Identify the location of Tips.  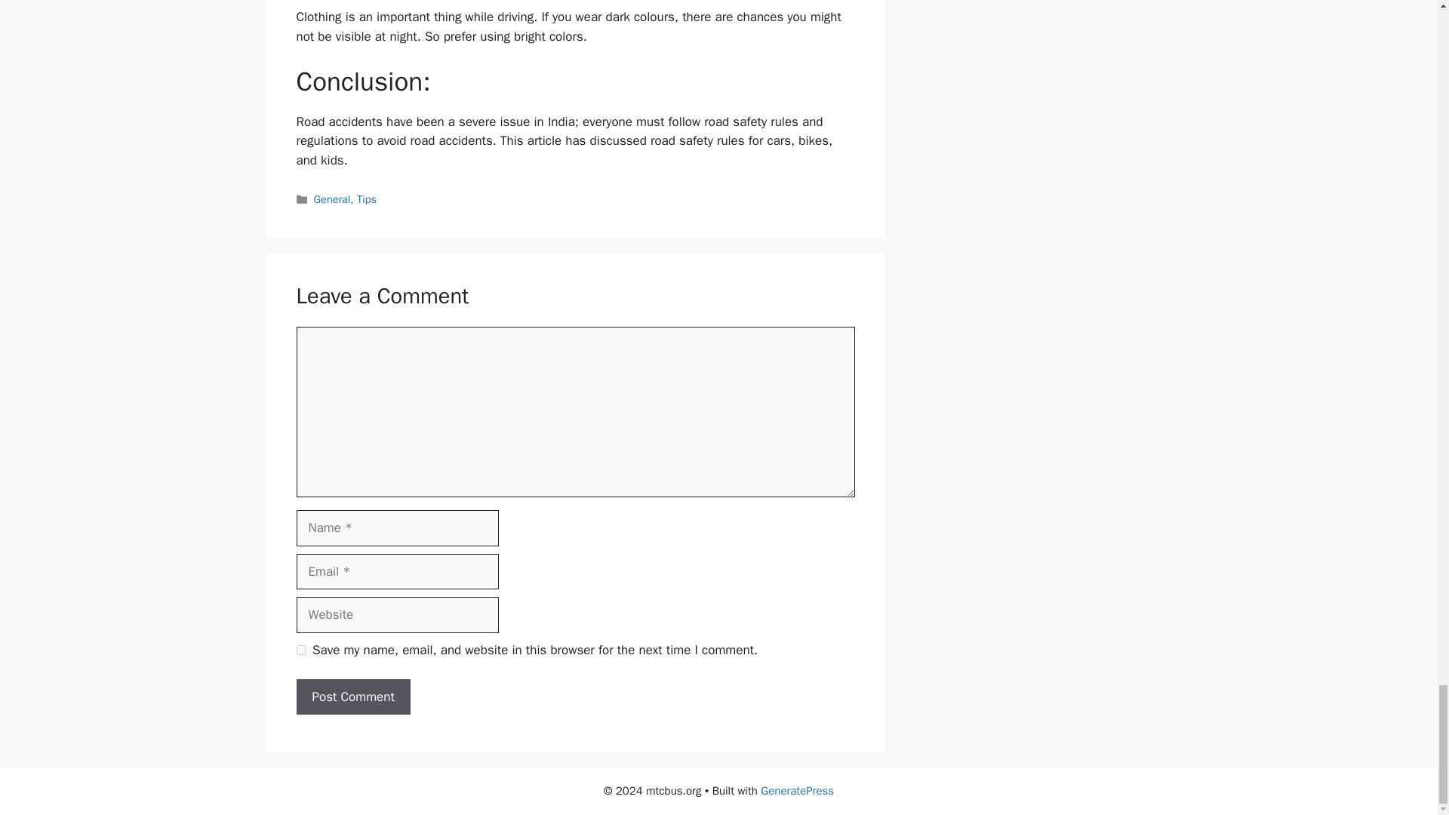
(367, 199).